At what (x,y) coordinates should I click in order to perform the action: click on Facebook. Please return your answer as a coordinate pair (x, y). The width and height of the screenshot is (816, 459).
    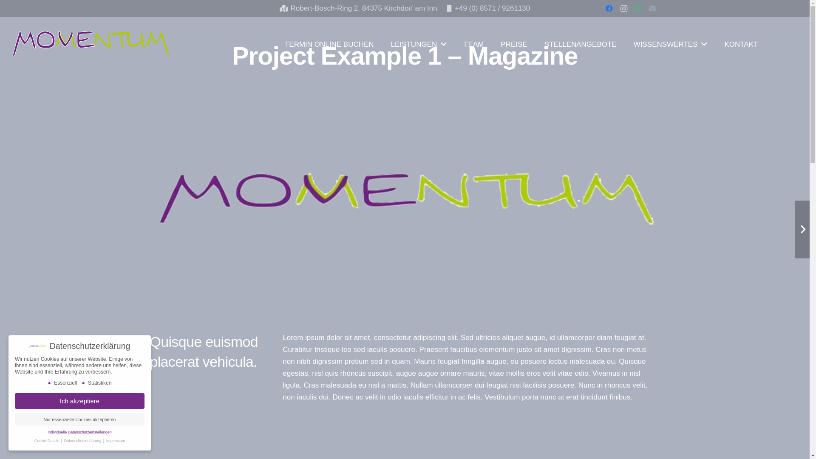
    Looking at the image, I should click on (609, 8).